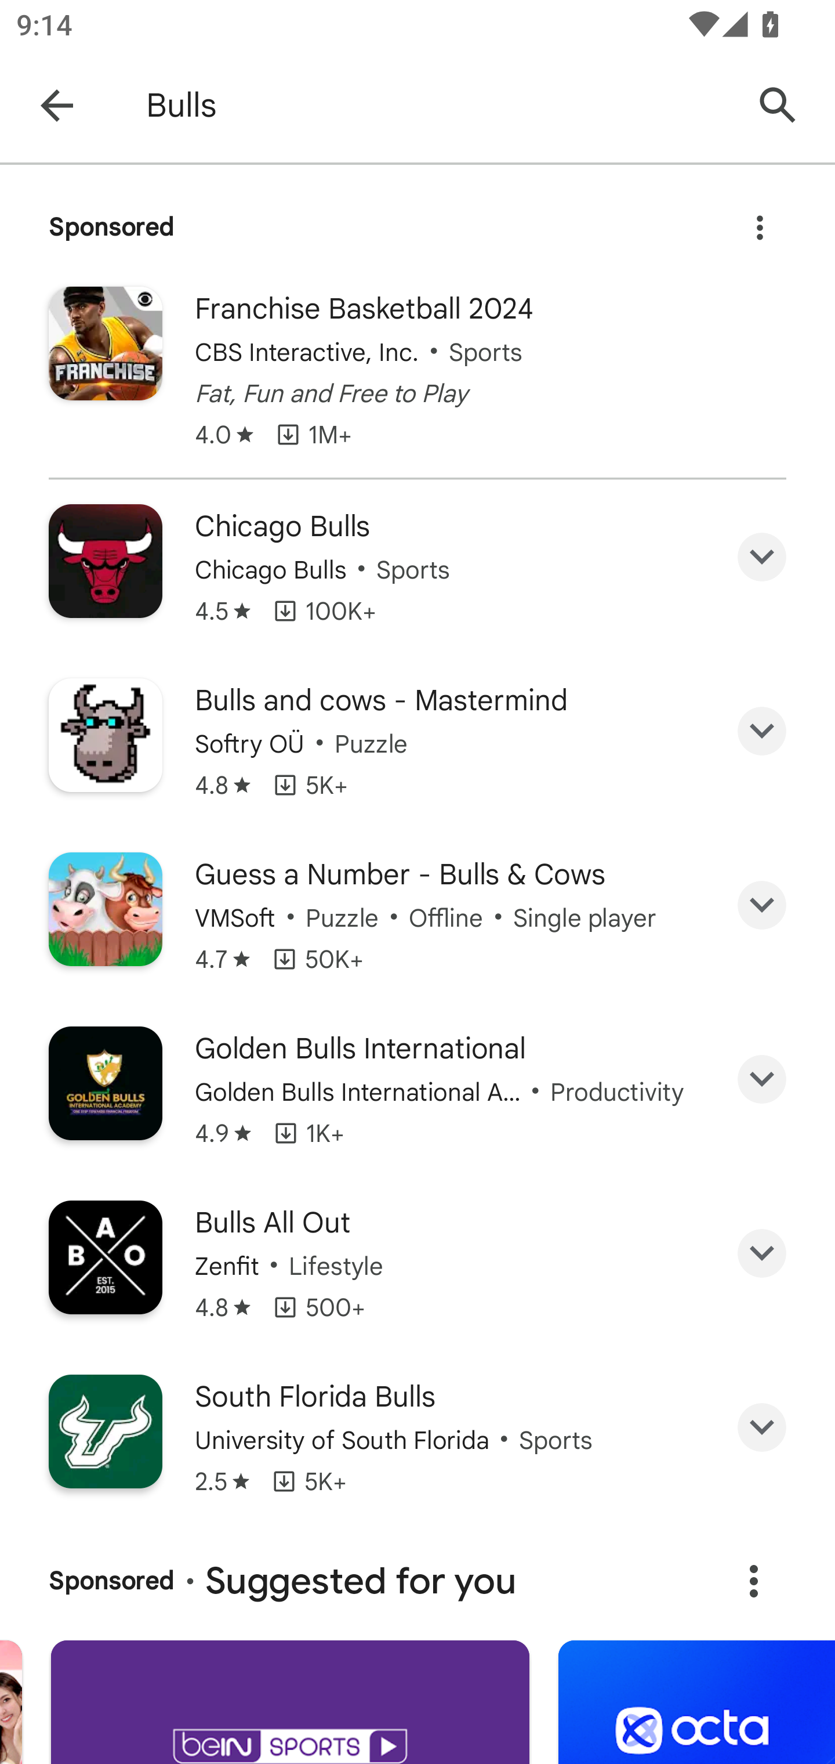 The height and width of the screenshot is (1764, 835). What do you see at coordinates (762, 1427) in the screenshot?
I see `Expand content for South Florida Bulls` at bounding box center [762, 1427].